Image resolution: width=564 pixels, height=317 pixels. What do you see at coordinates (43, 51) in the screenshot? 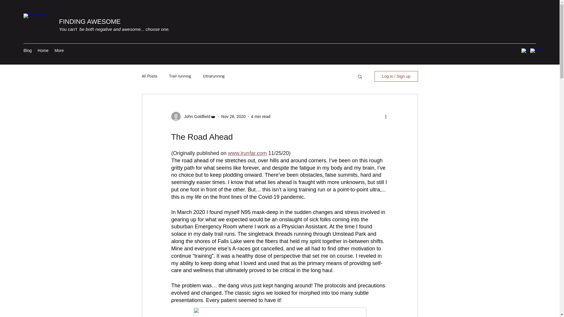
I see `Home` at bounding box center [43, 51].